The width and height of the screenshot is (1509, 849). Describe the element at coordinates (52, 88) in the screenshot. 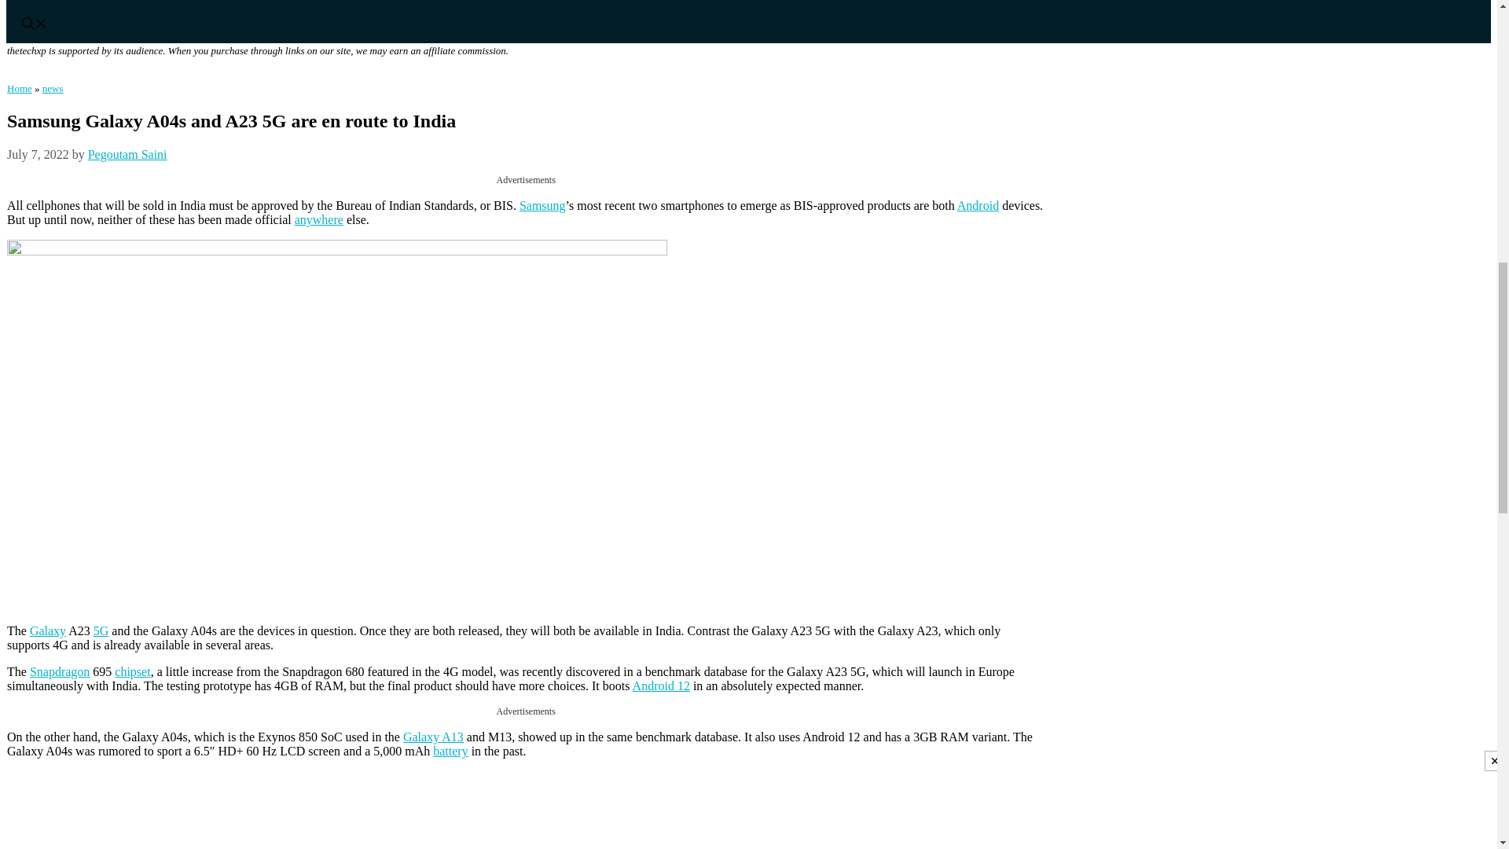

I see `news` at that location.